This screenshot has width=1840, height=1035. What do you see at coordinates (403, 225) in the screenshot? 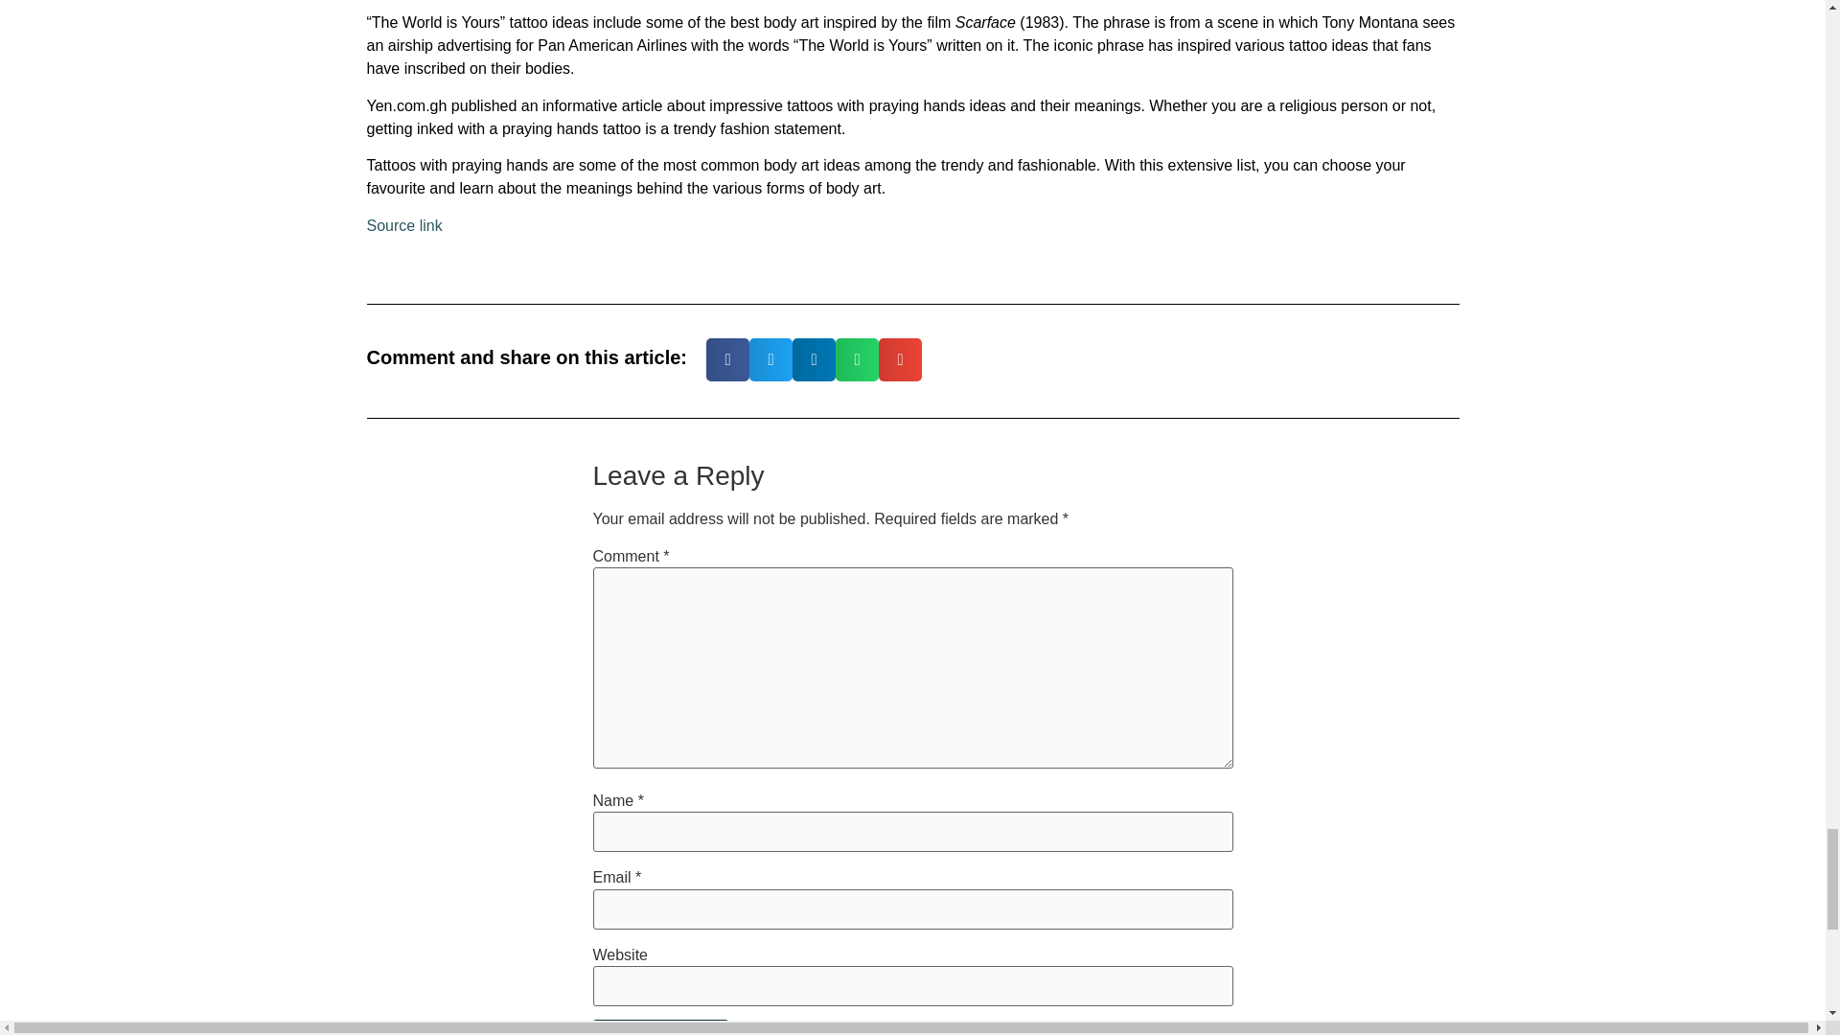
I see `Source link` at bounding box center [403, 225].